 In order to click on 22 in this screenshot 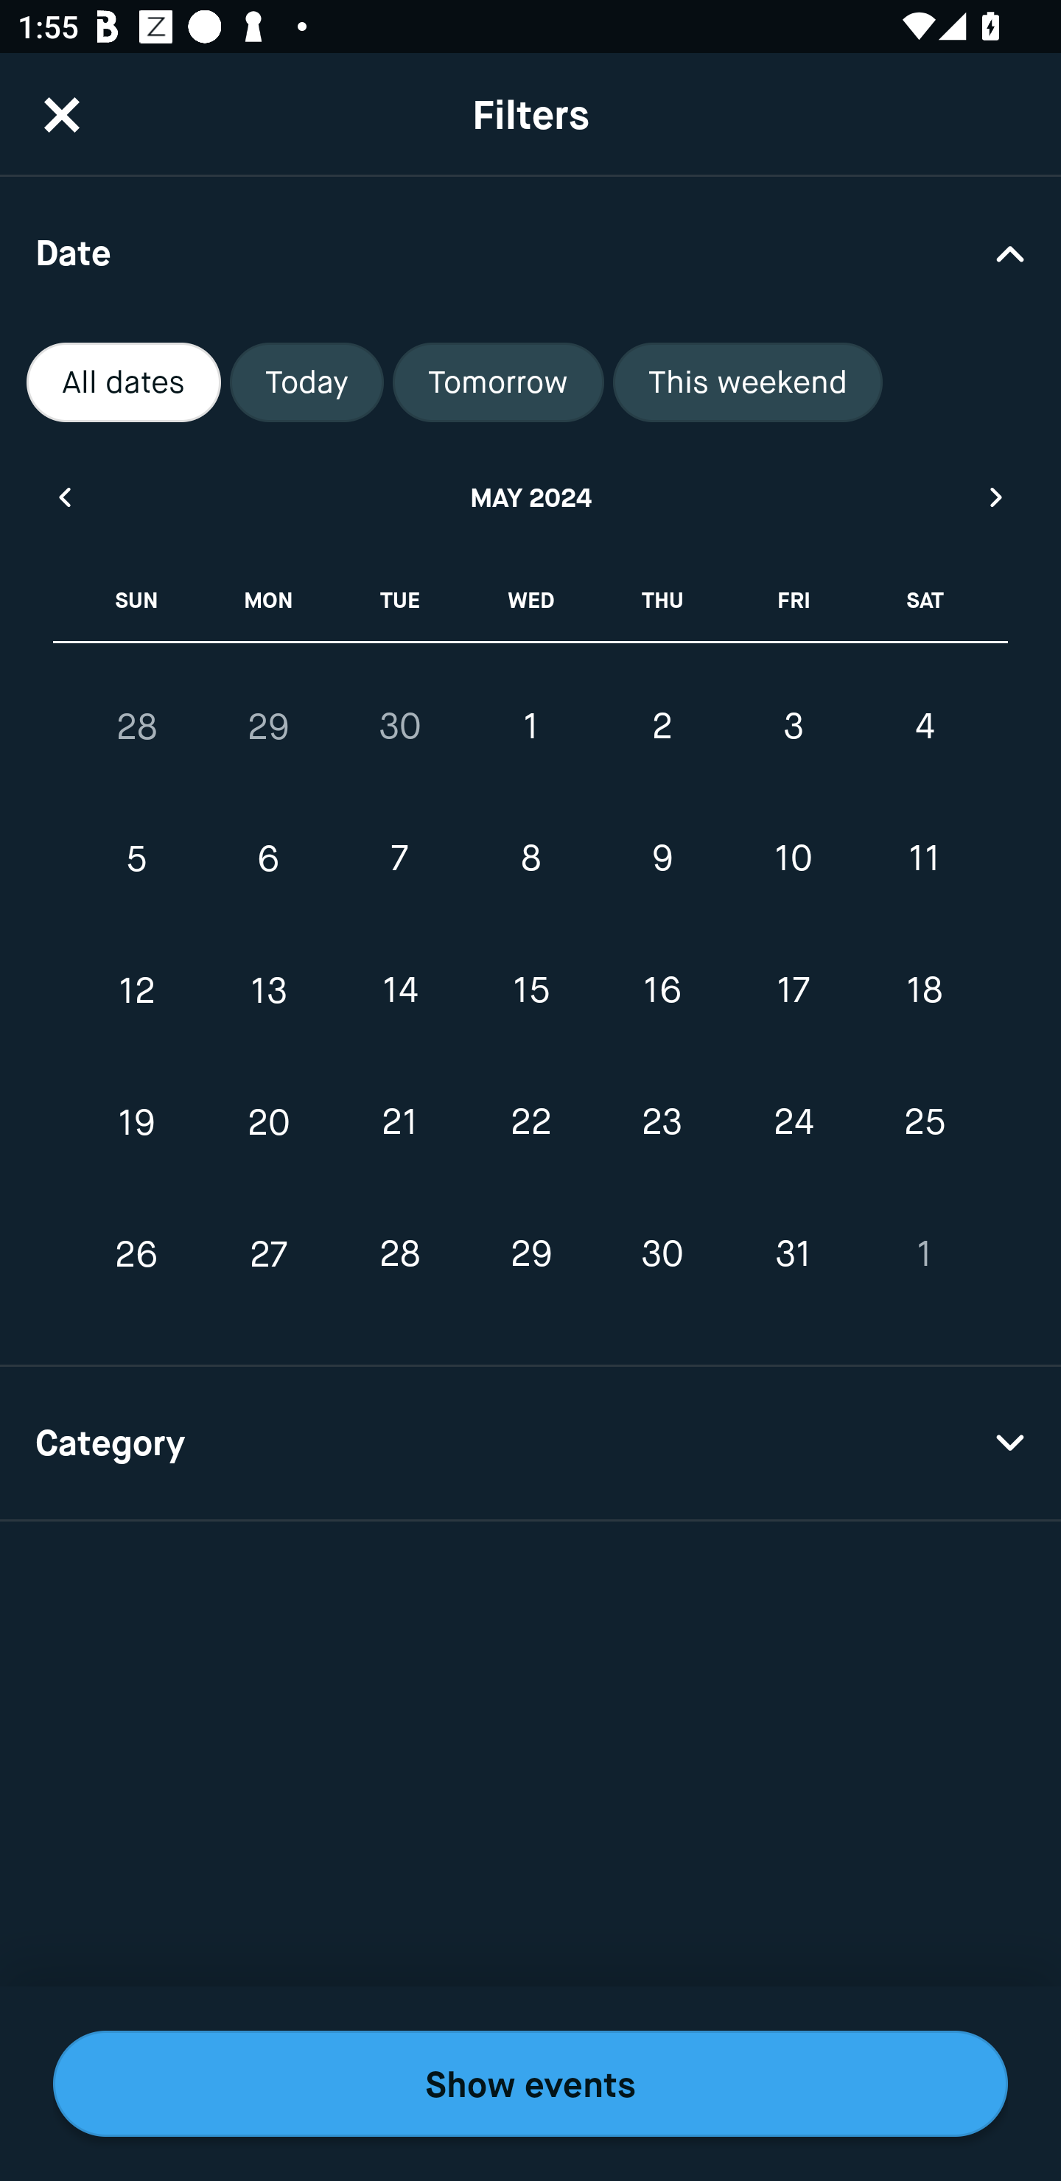, I will do `click(530, 1121)`.